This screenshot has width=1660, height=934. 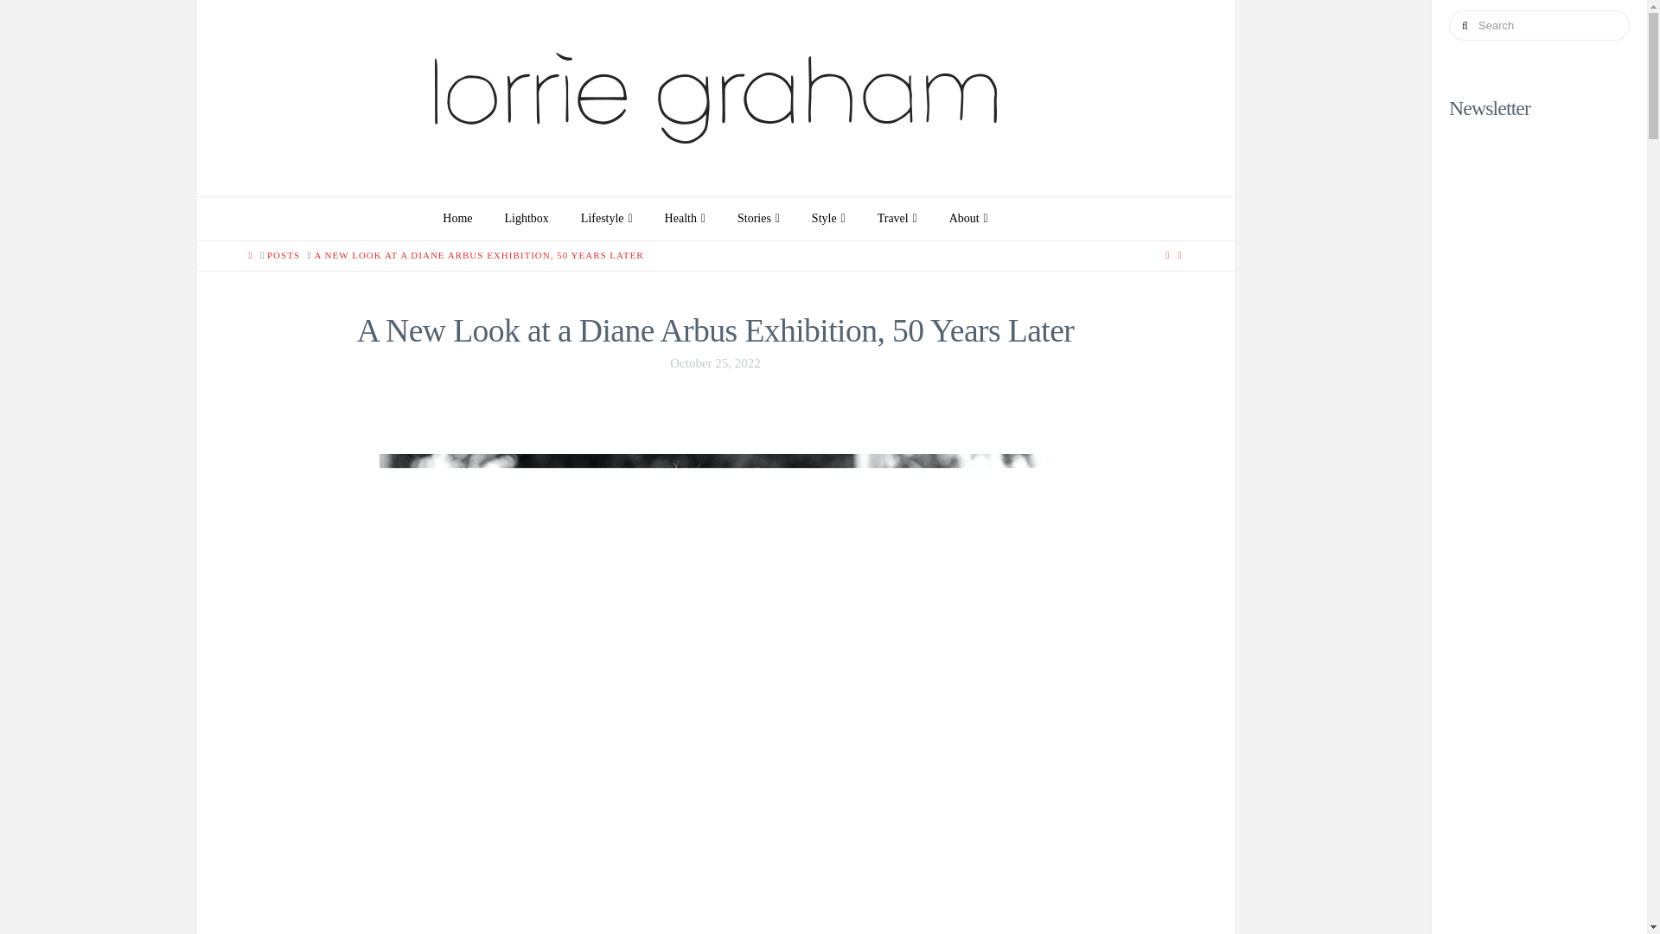 I want to click on You Are Here, so click(x=479, y=256).